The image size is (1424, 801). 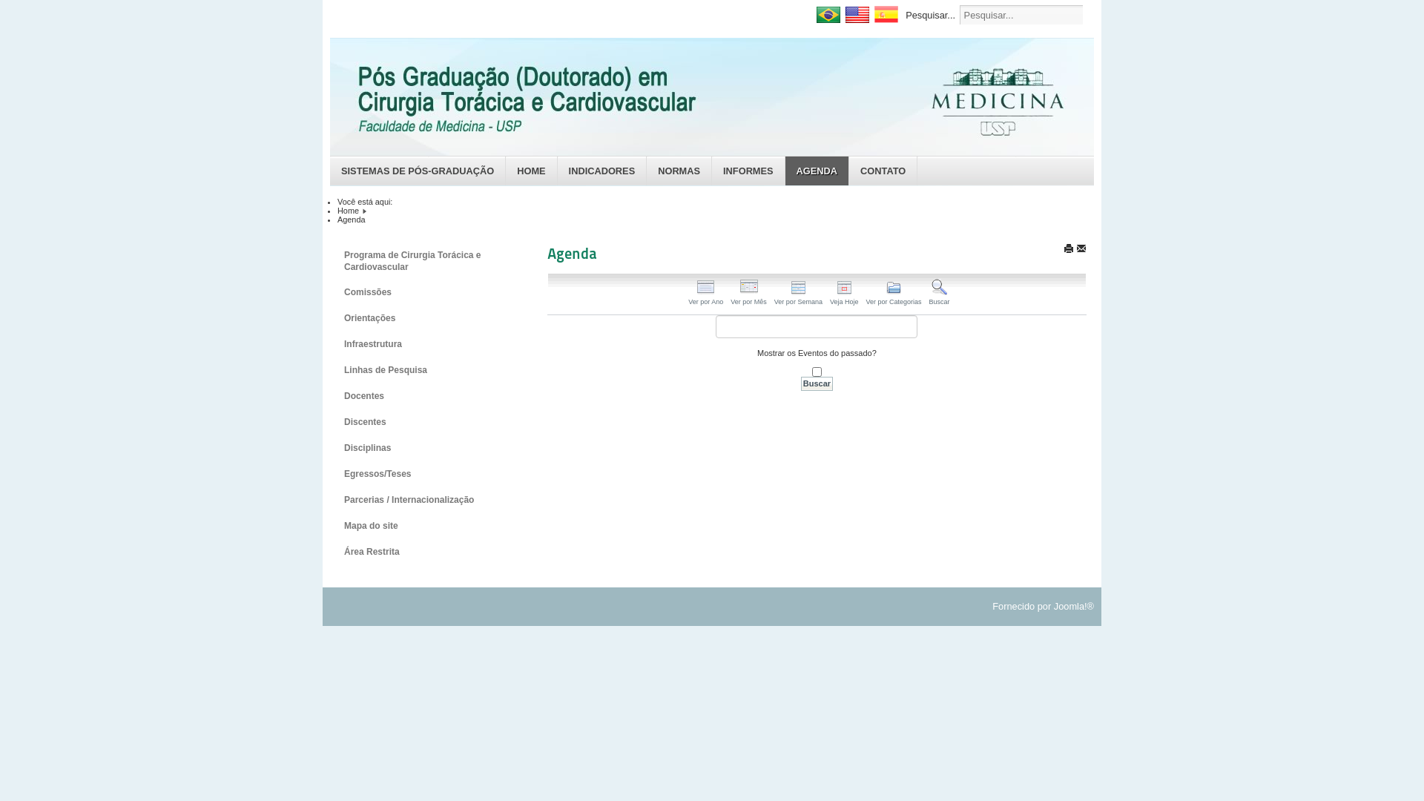 I want to click on HOME, so click(x=531, y=171).